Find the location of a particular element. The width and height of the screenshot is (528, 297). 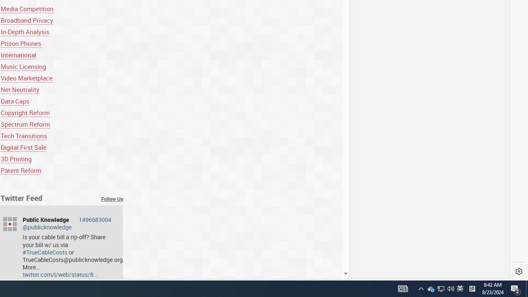

Digital First Sale is located at coordinates (23, 147).